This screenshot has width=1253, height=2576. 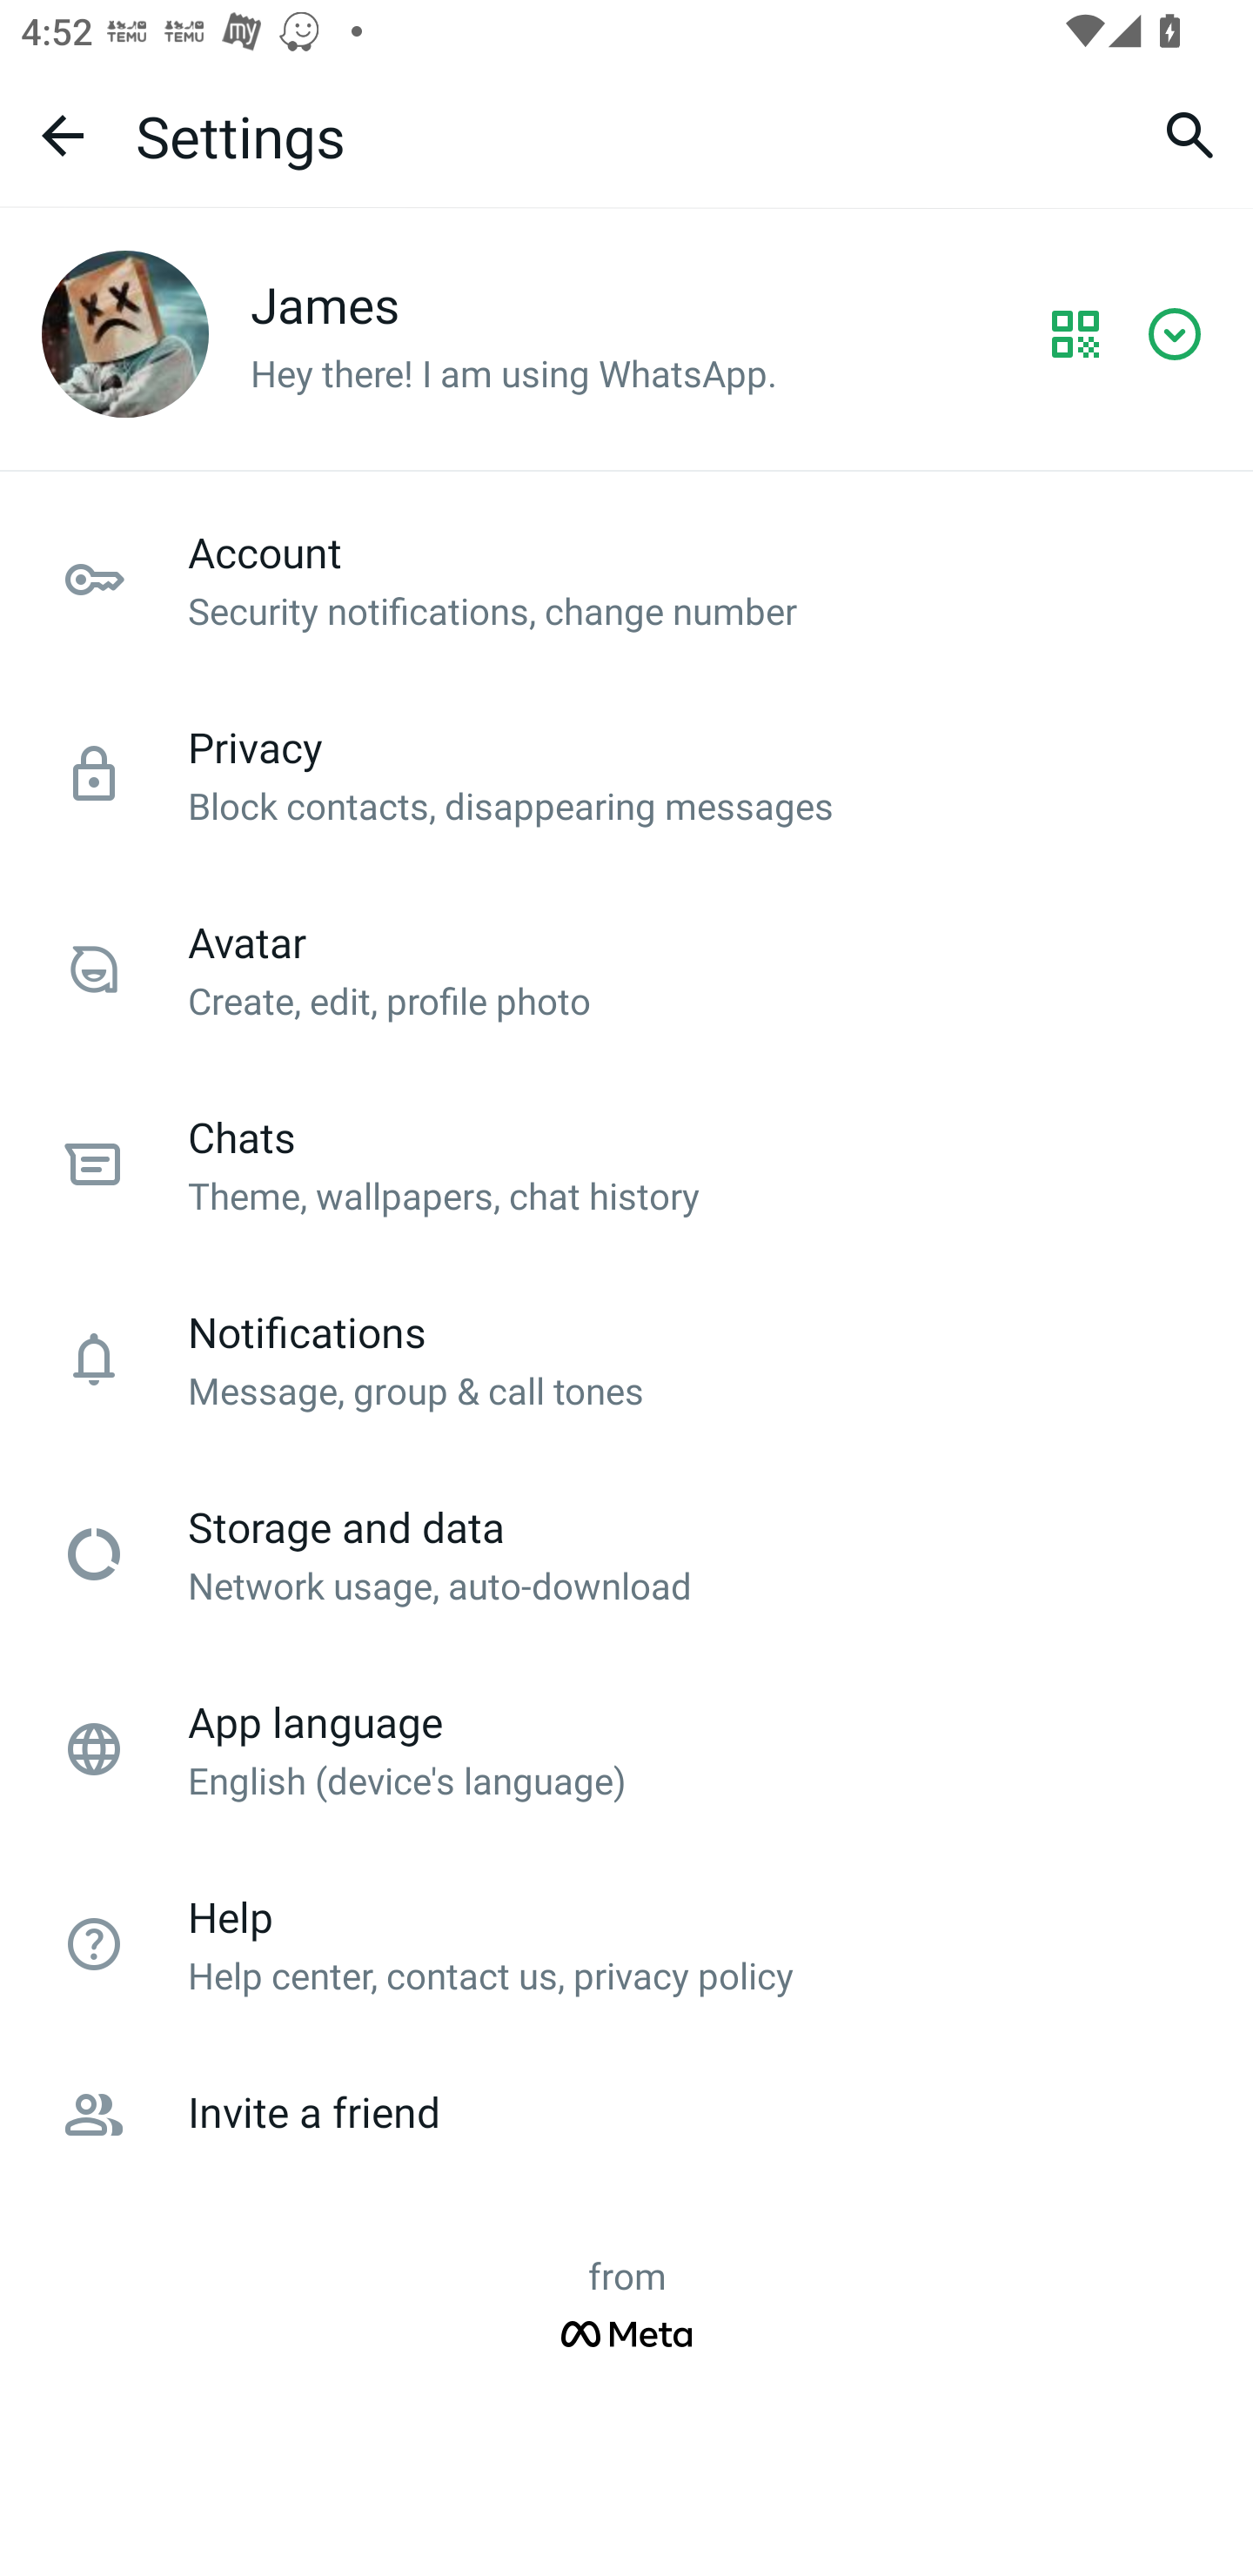 What do you see at coordinates (626, 580) in the screenshot?
I see `Account Security notifications, change number` at bounding box center [626, 580].